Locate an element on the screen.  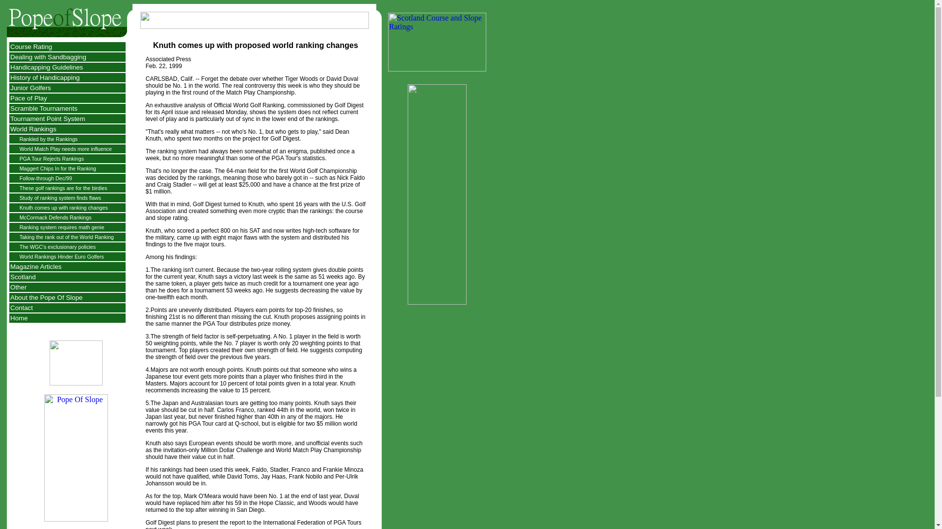
Magazine Articles is located at coordinates (35, 266).